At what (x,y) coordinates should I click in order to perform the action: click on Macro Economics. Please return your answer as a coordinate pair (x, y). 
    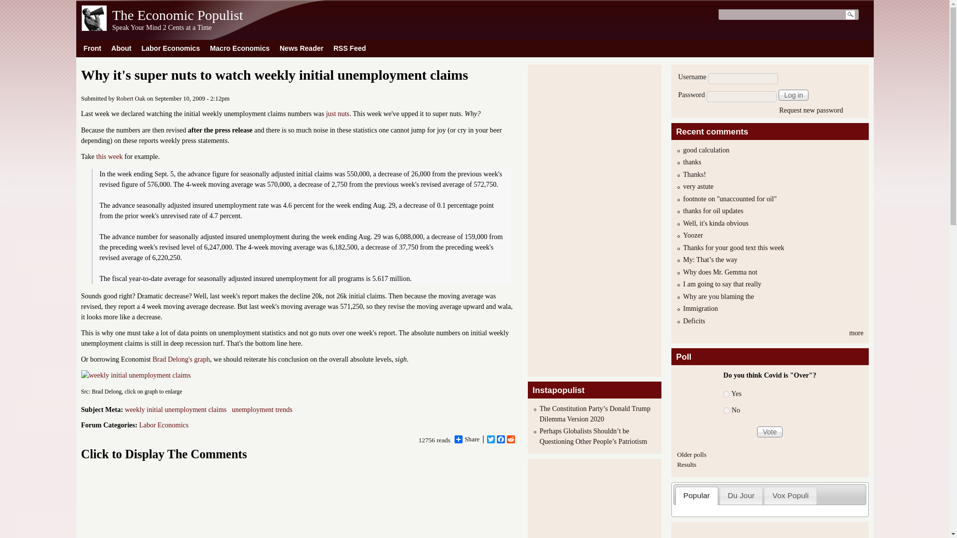
    Looking at the image, I should click on (239, 48).